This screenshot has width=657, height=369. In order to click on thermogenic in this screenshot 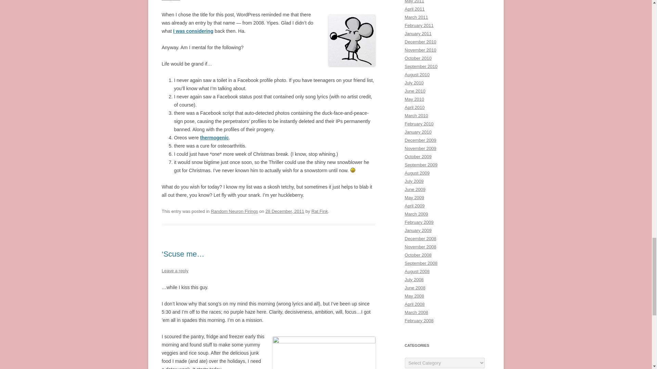, I will do `click(214, 138)`.